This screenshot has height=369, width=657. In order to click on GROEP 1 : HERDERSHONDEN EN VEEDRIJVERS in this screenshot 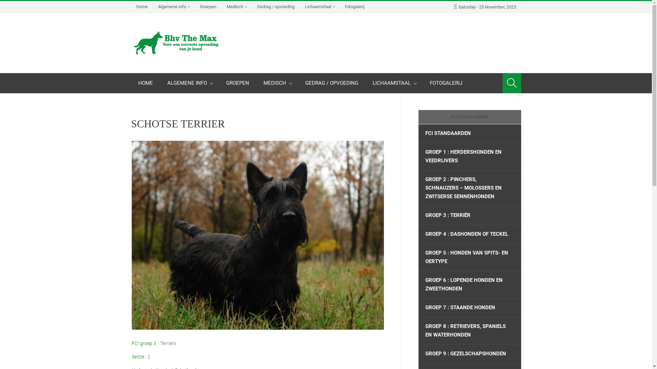, I will do `click(469, 156)`.